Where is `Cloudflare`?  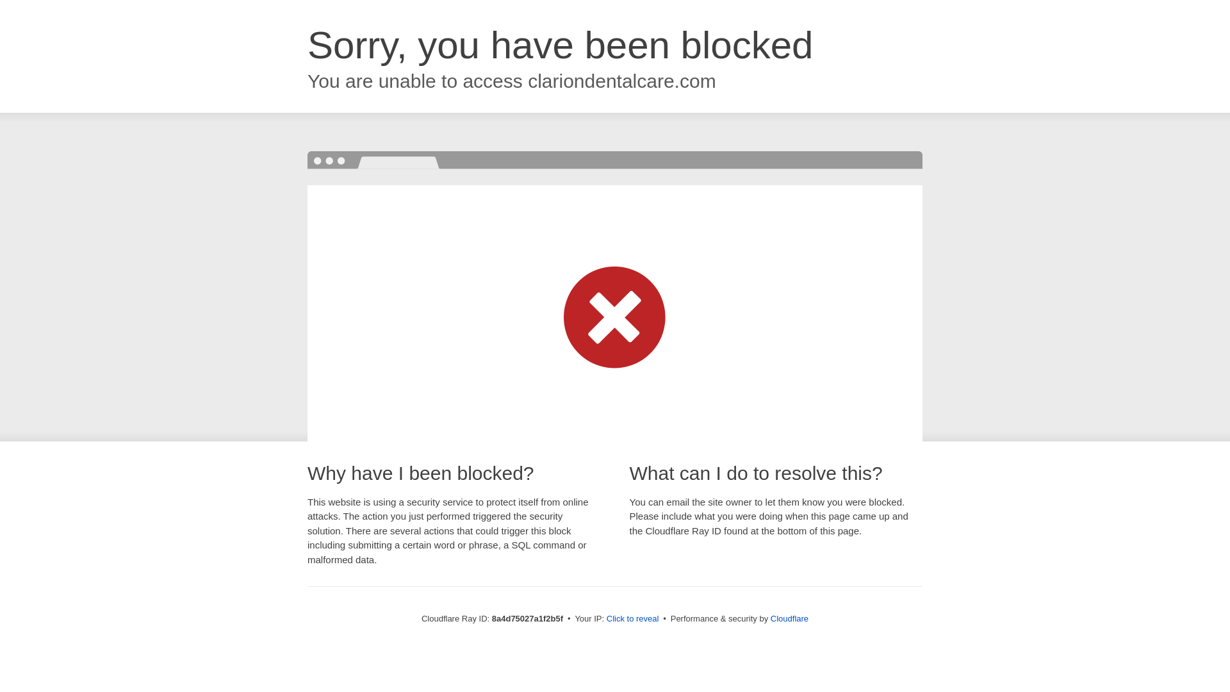
Cloudflare is located at coordinates (789, 618).